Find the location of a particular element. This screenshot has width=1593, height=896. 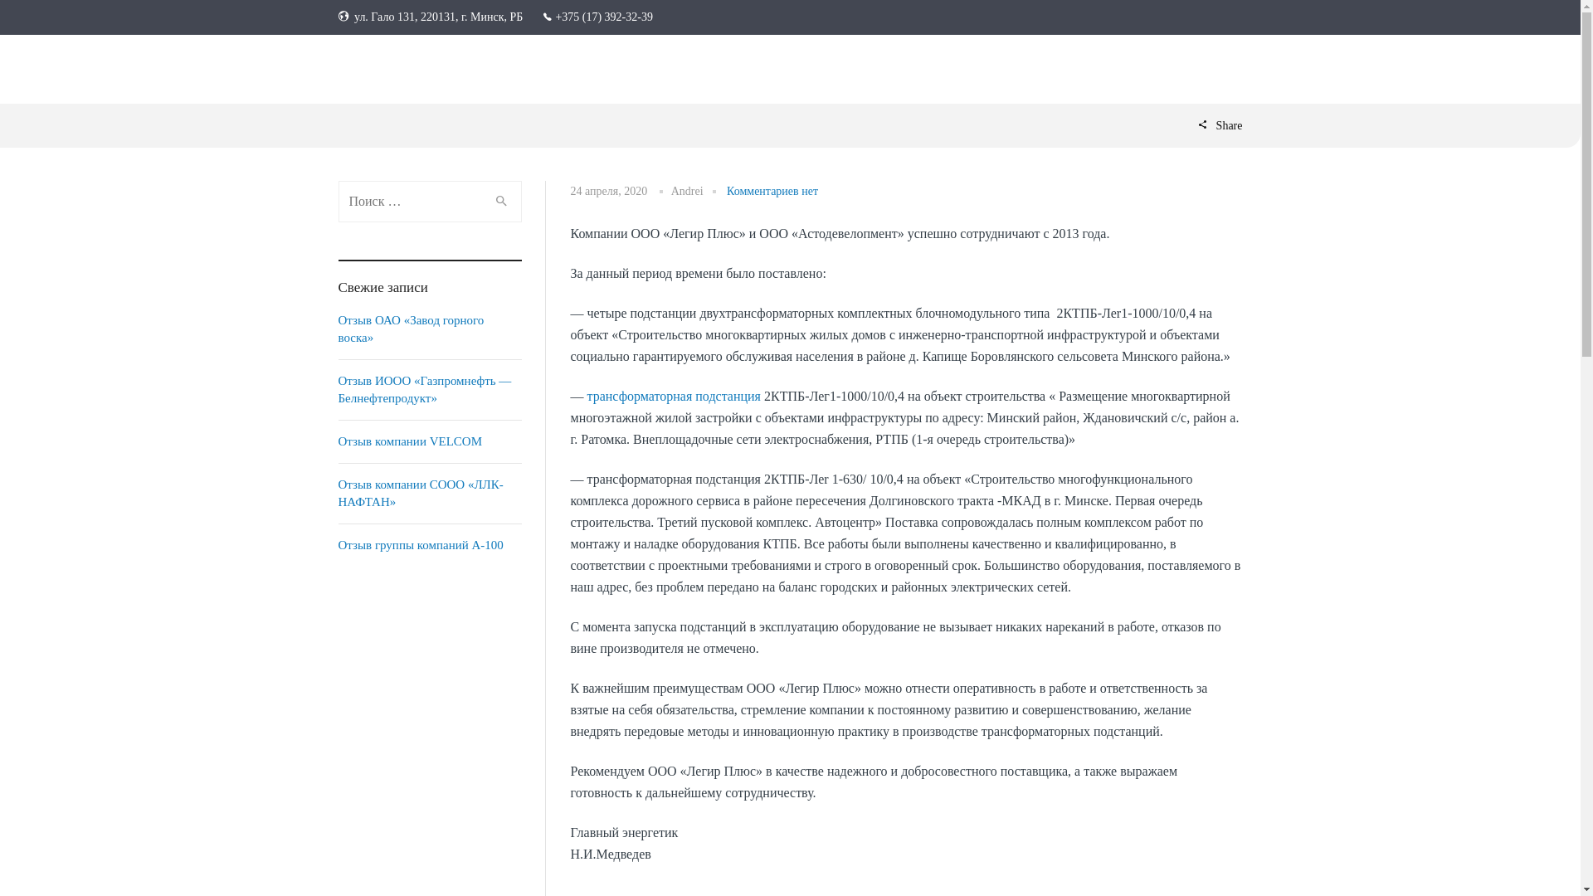

Search is located at coordinates (501, 202).